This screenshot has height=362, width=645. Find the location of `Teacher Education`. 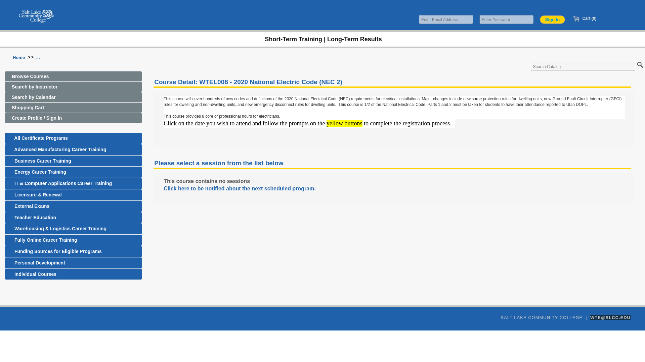

Teacher Education is located at coordinates (73, 218).